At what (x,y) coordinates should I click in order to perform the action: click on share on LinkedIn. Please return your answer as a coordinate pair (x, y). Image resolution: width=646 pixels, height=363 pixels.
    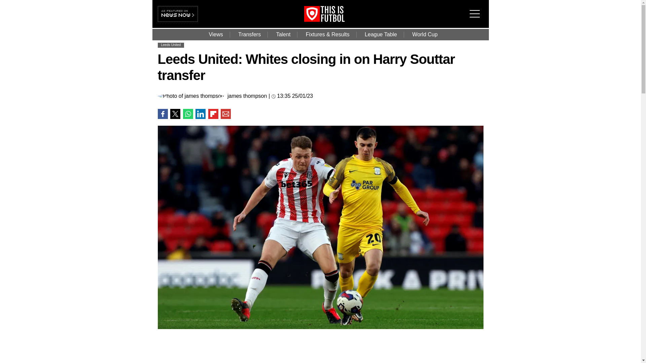
    Looking at the image, I should click on (201, 114).